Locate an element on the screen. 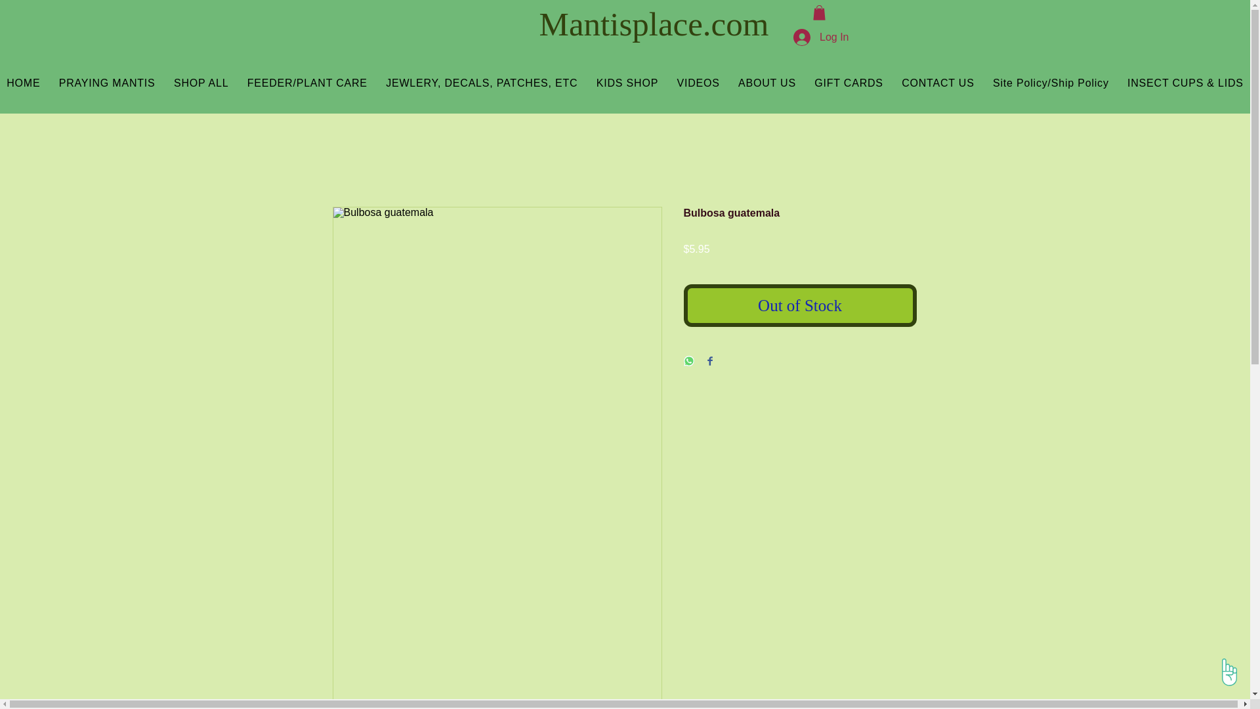  VIDEOS is located at coordinates (698, 83).